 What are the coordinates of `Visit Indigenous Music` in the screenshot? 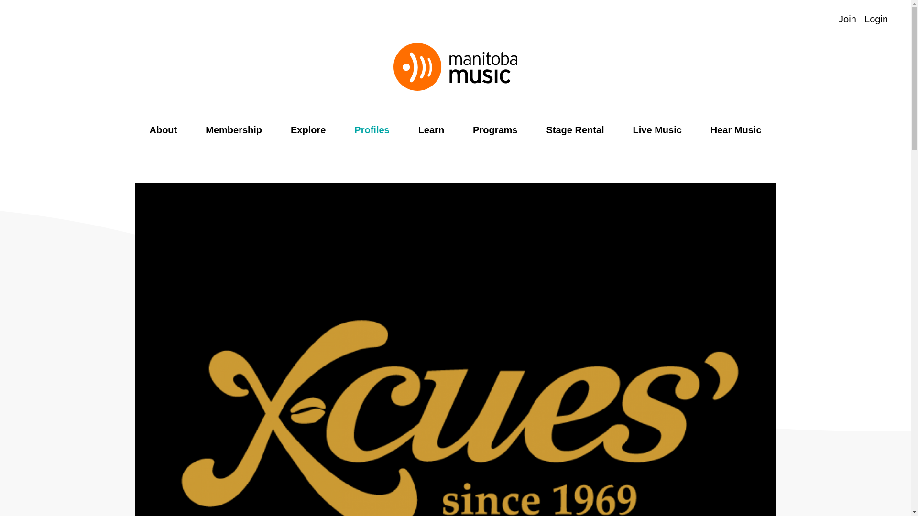 It's located at (825, 19).